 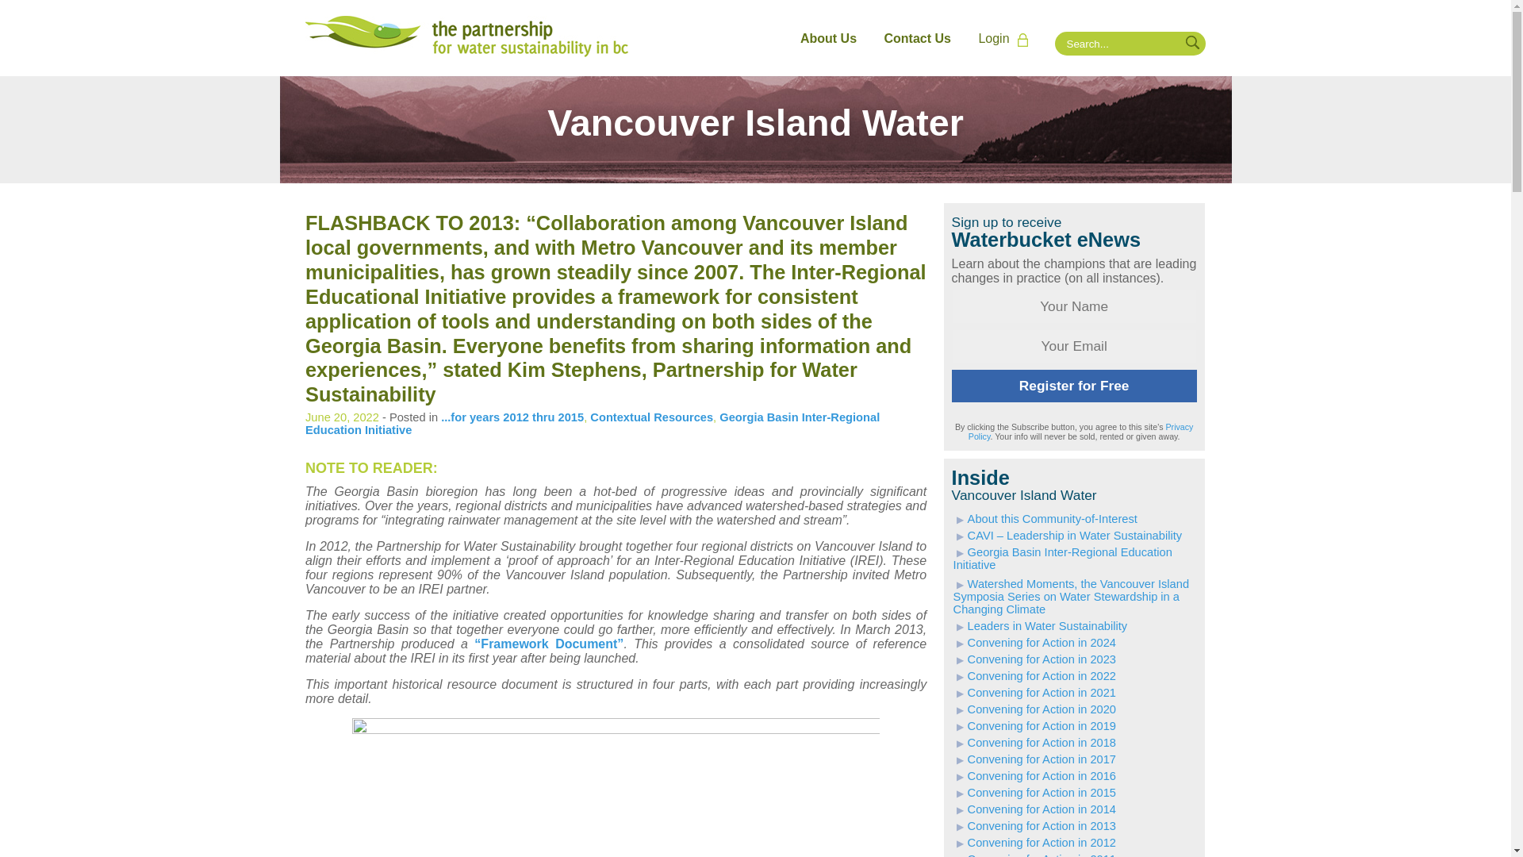 I want to click on Convening for Action in 2024, so click(x=1034, y=643).